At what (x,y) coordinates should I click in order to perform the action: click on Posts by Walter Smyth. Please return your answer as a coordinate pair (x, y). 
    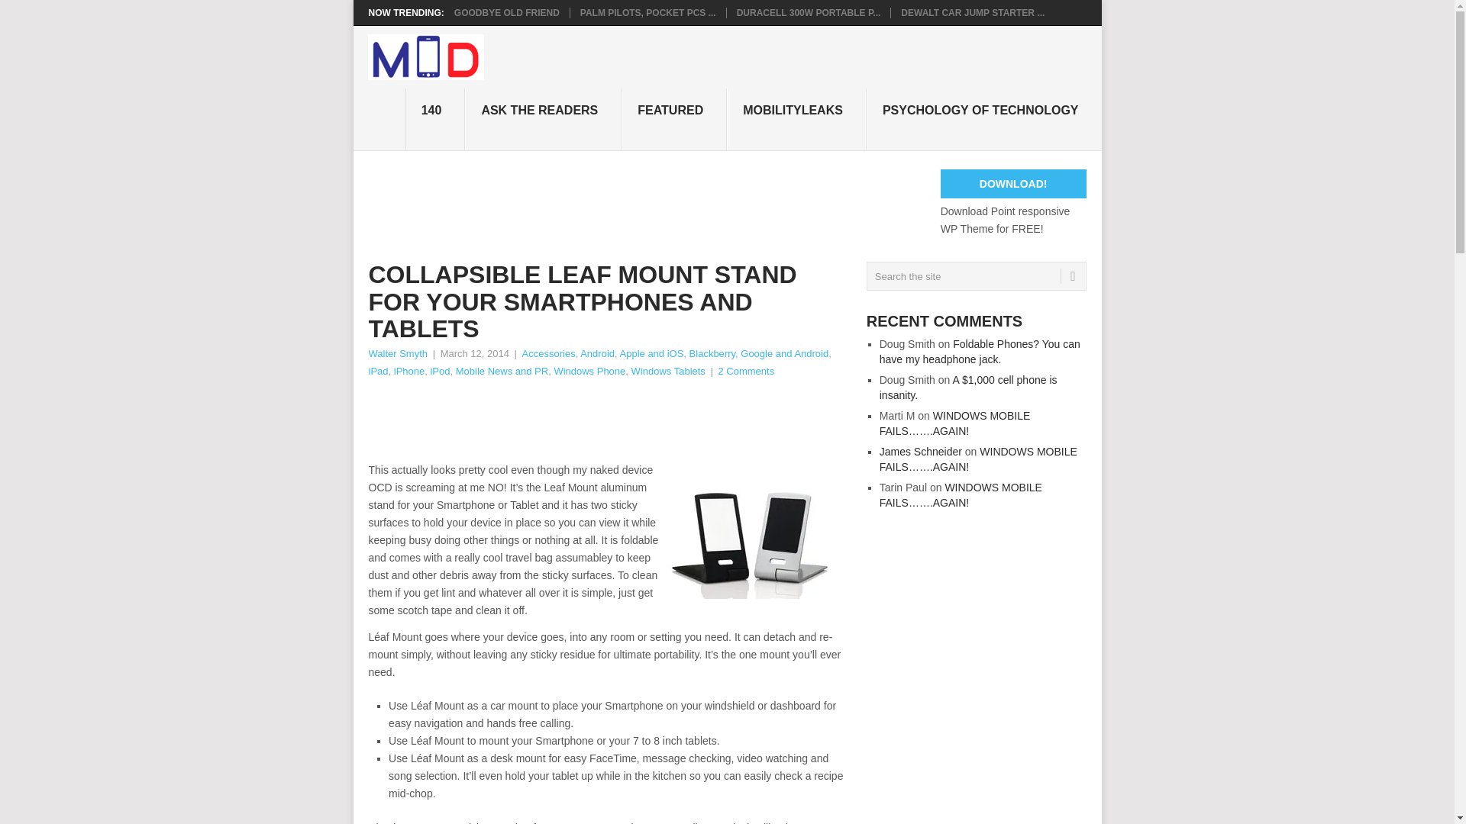
    Looking at the image, I should click on (397, 352).